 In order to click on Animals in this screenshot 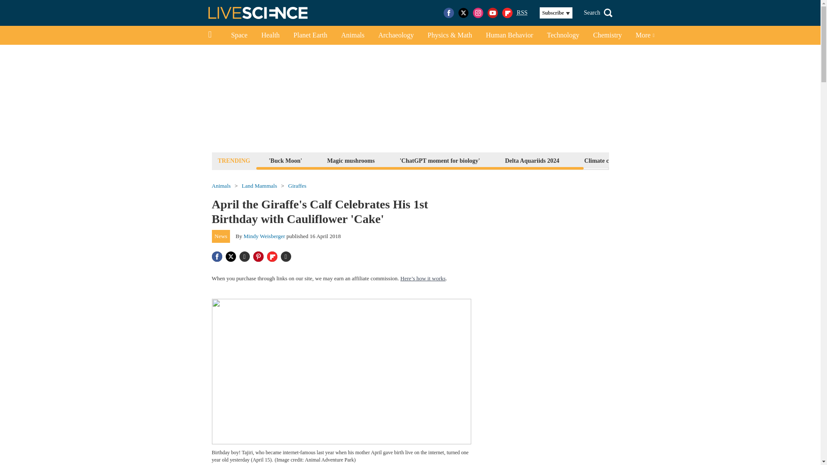, I will do `click(221, 186)`.